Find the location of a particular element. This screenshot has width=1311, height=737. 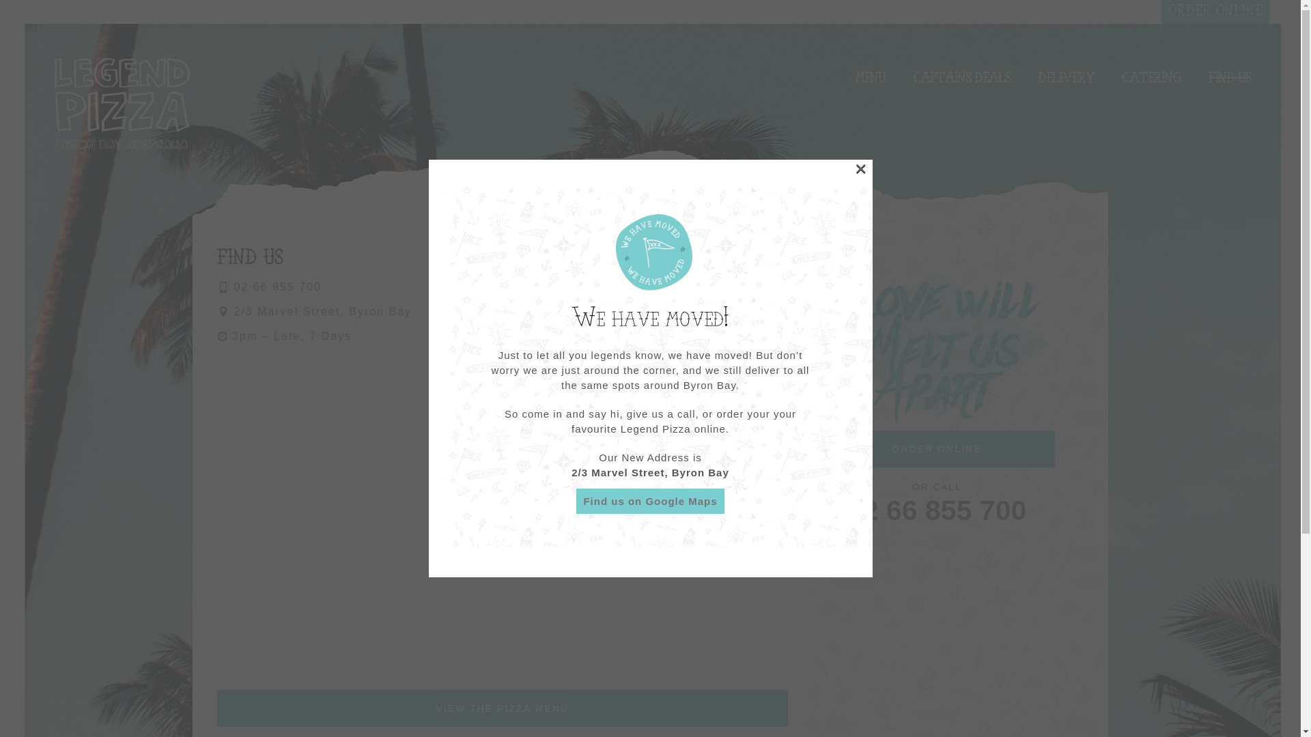

02 66 855 700 is located at coordinates (277, 287).